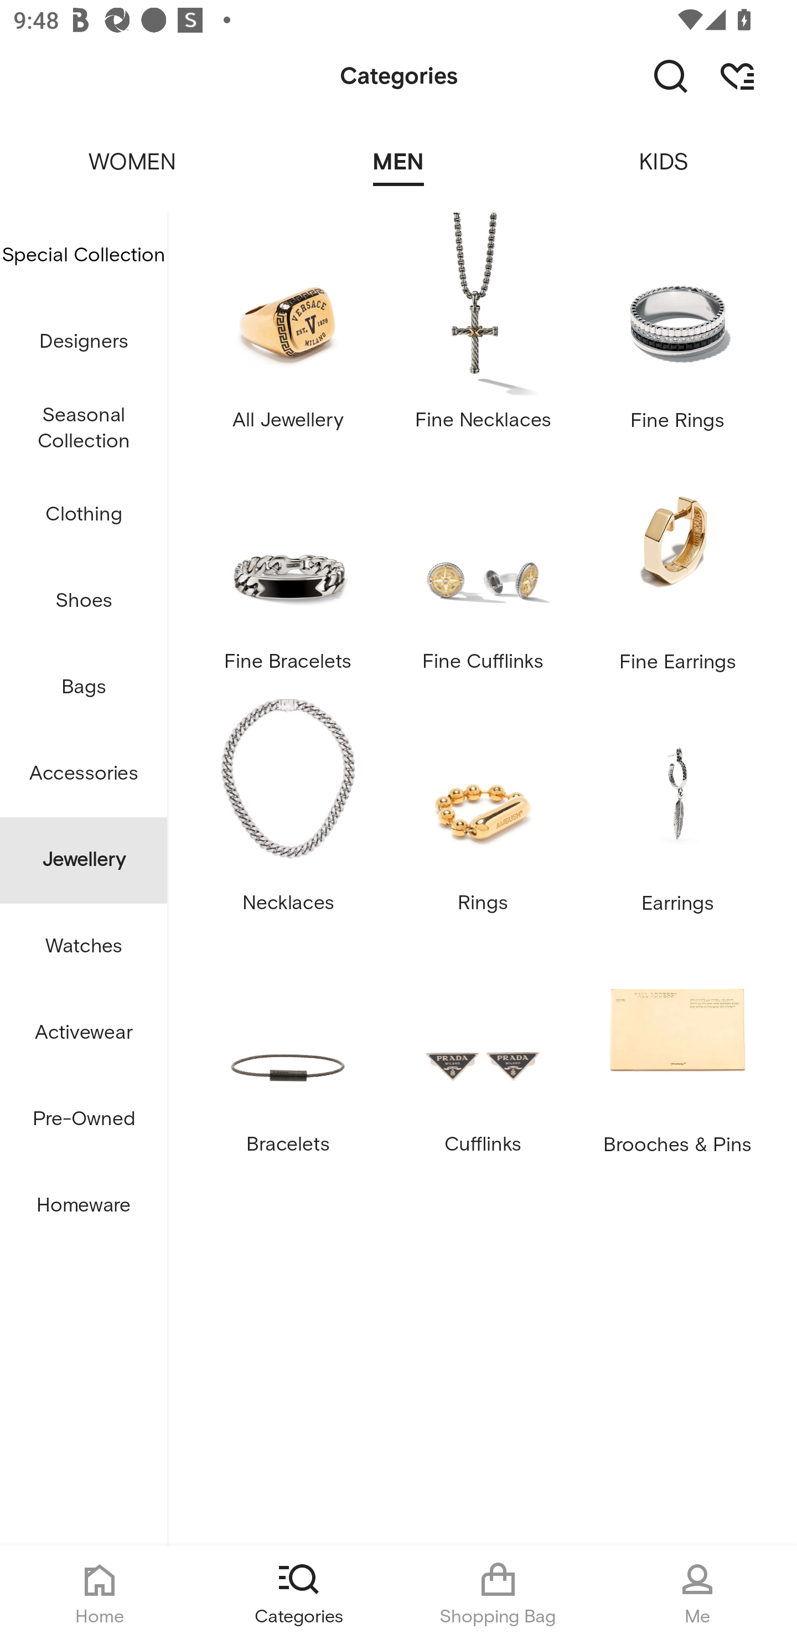 This screenshot has width=797, height=1639. What do you see at coordinates (133, 150) in the screenshot?
I see `WOMEN` at bounding box center [133, 150].